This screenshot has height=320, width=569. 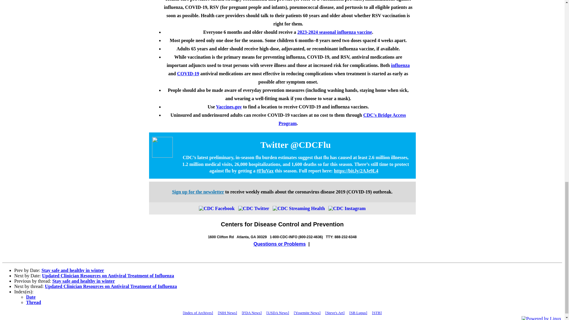 I want to click on Stay safe and healthy in winter, so click(x=73, y=270).